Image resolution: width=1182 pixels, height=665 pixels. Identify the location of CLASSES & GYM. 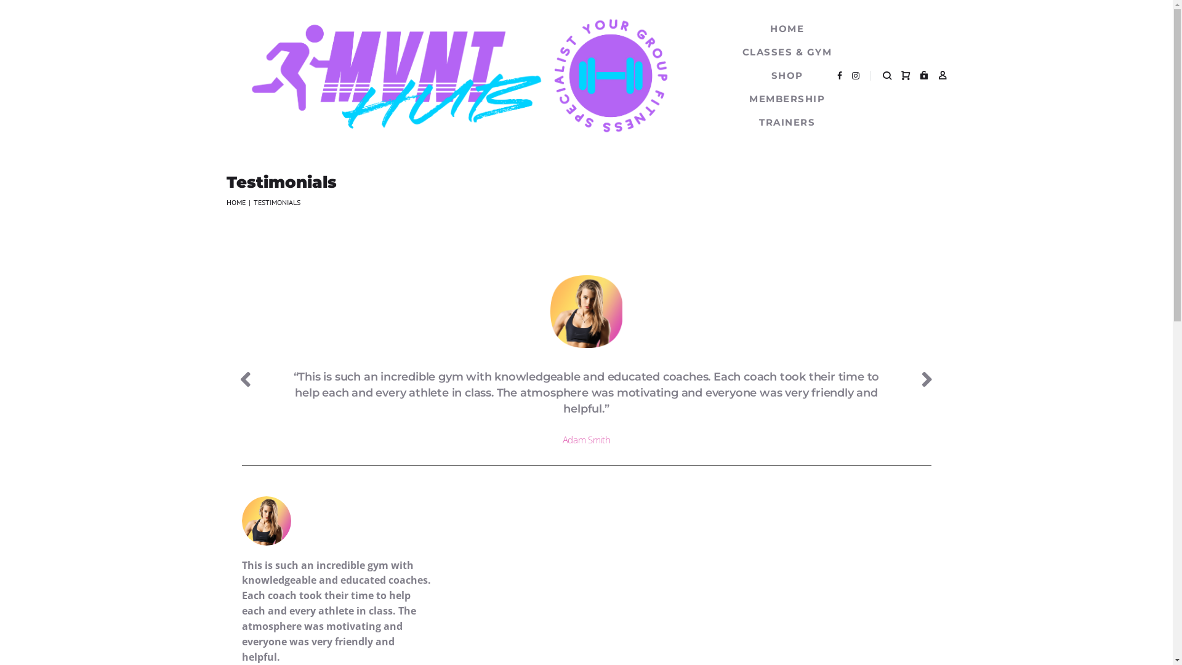
(787, 52).